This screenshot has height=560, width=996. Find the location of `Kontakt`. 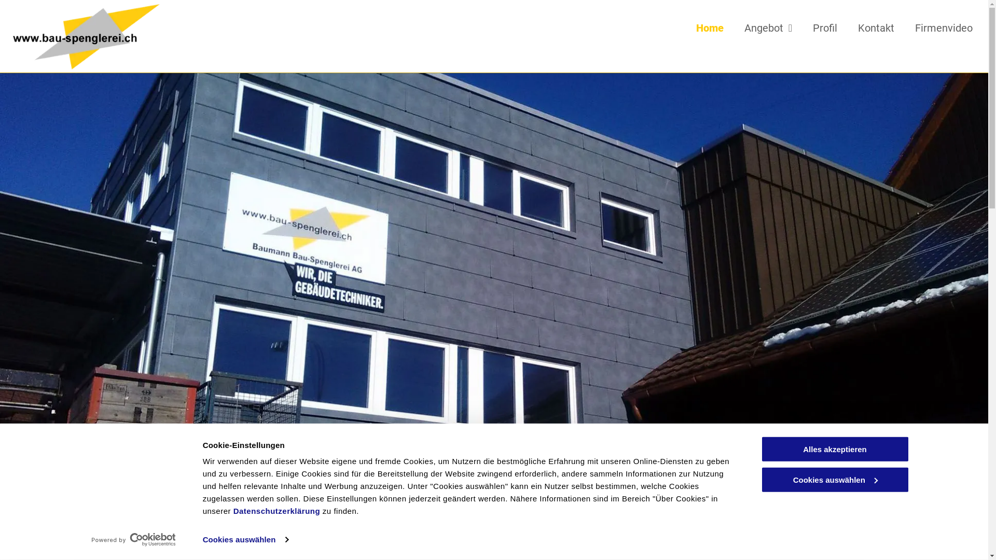

Kontakt is located at coordinates (876, 28).